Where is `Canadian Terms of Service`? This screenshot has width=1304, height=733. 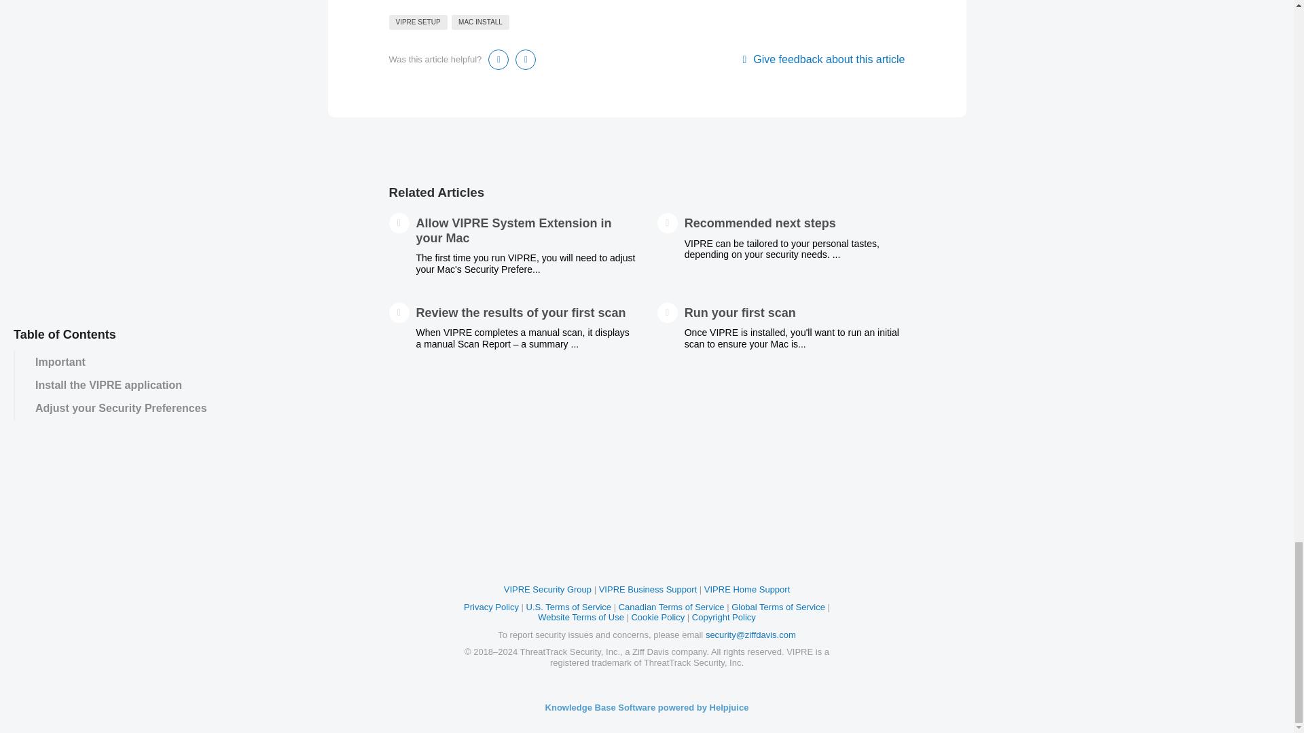 Canadian Terms of Service is located at coordinates (671, 607).